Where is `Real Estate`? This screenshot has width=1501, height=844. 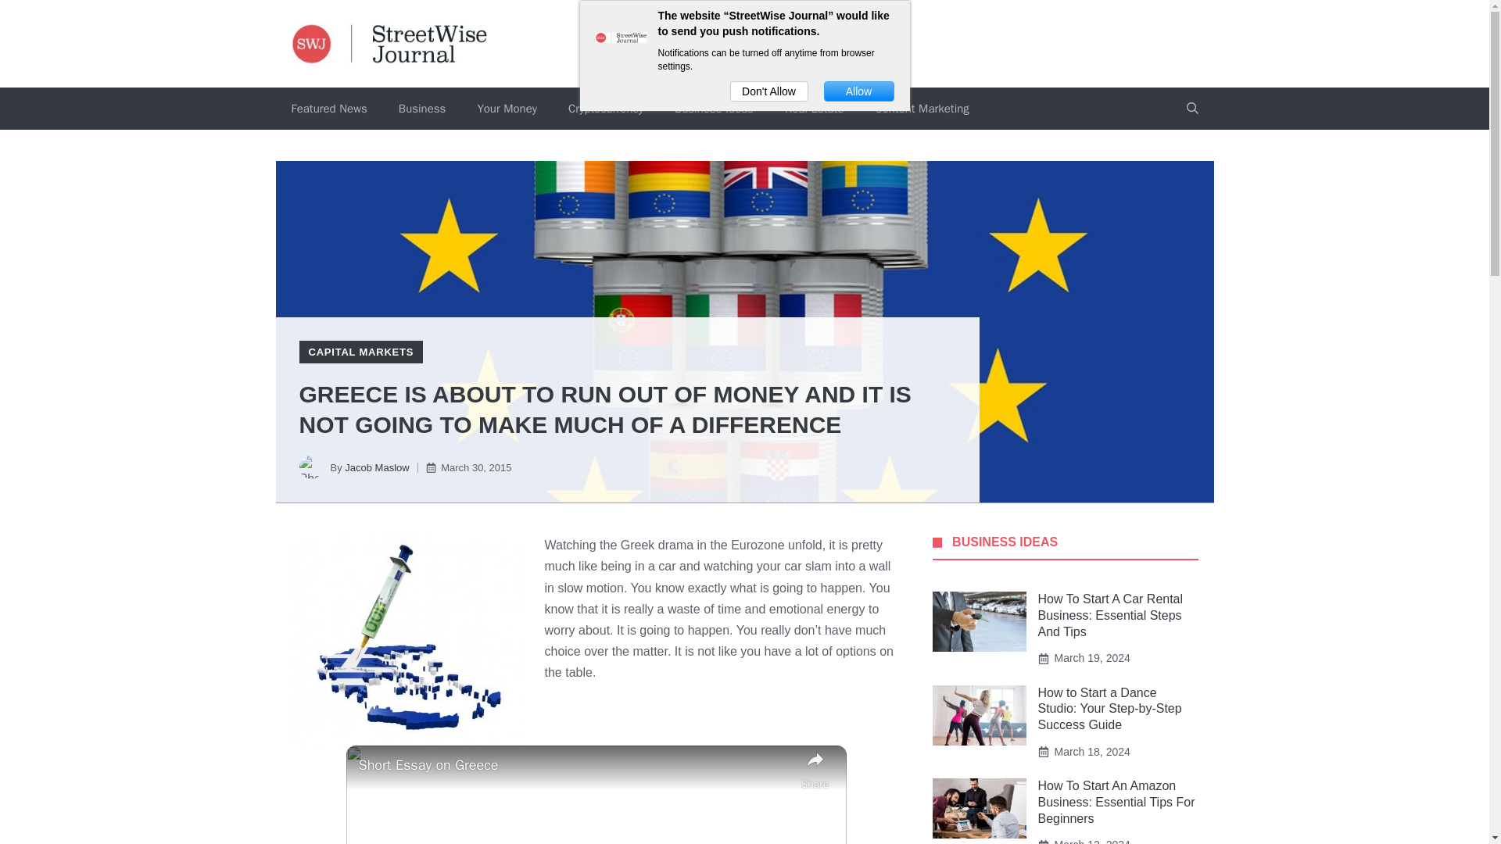
Real Estate is located at coordinates (813, 109).